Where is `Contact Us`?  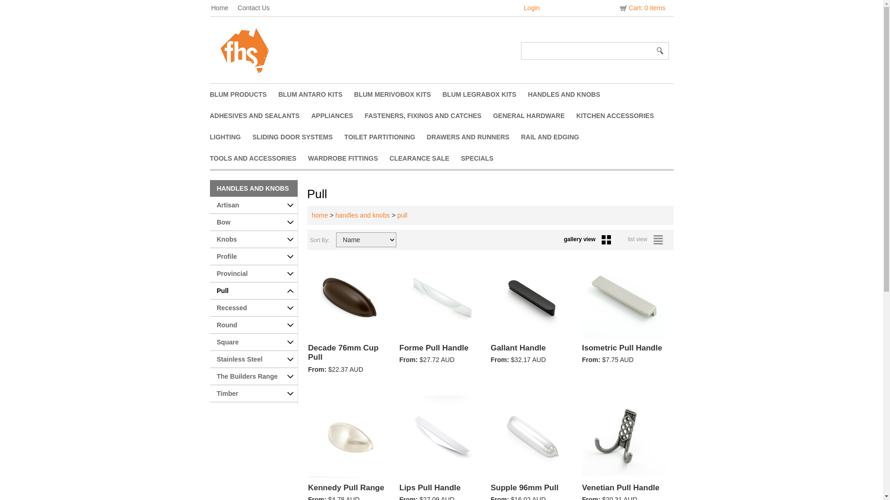
Contact Us is located at coordinates (259, 8).